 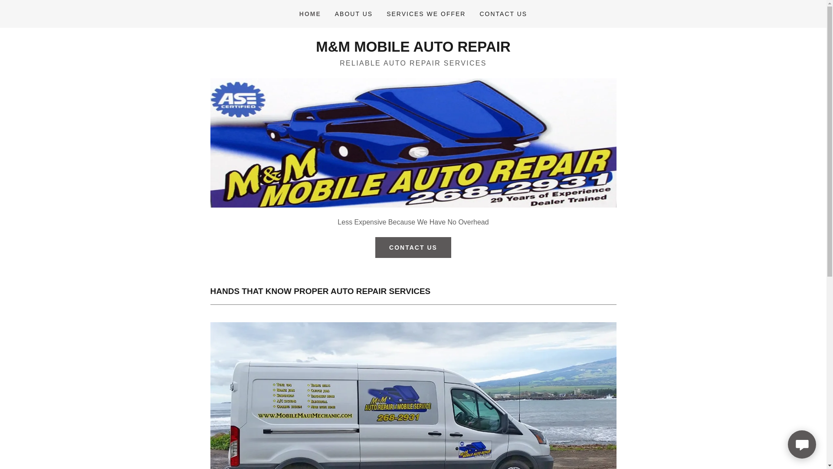 What do you see at coordinates (413, 248) in the screenshot?
I see `CONTACT US` at bounding box center [413, 248].